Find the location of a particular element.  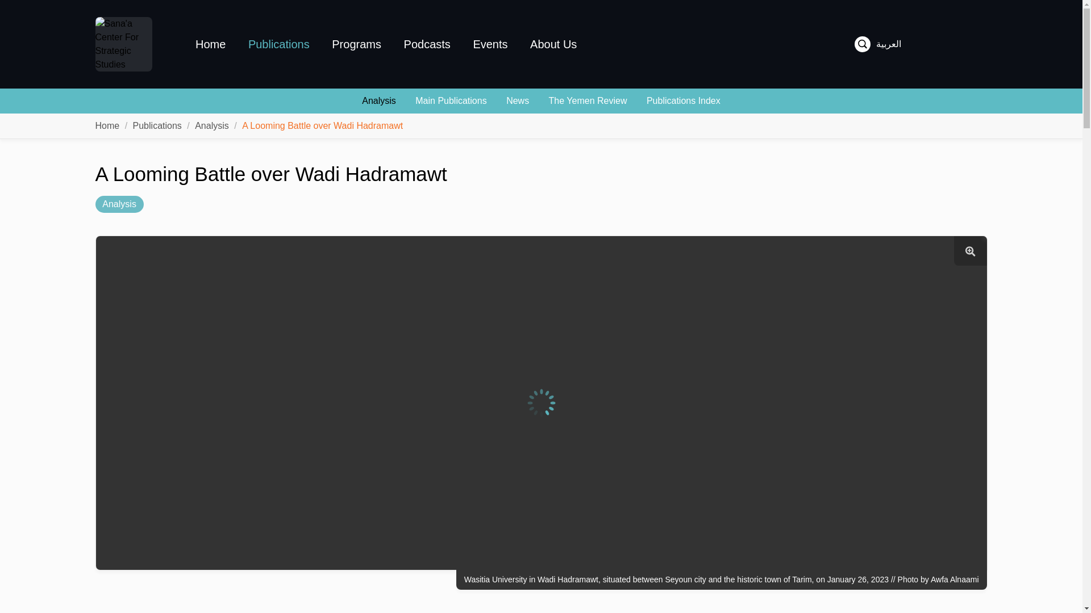

Analysis is located at coordinates (378, 101).